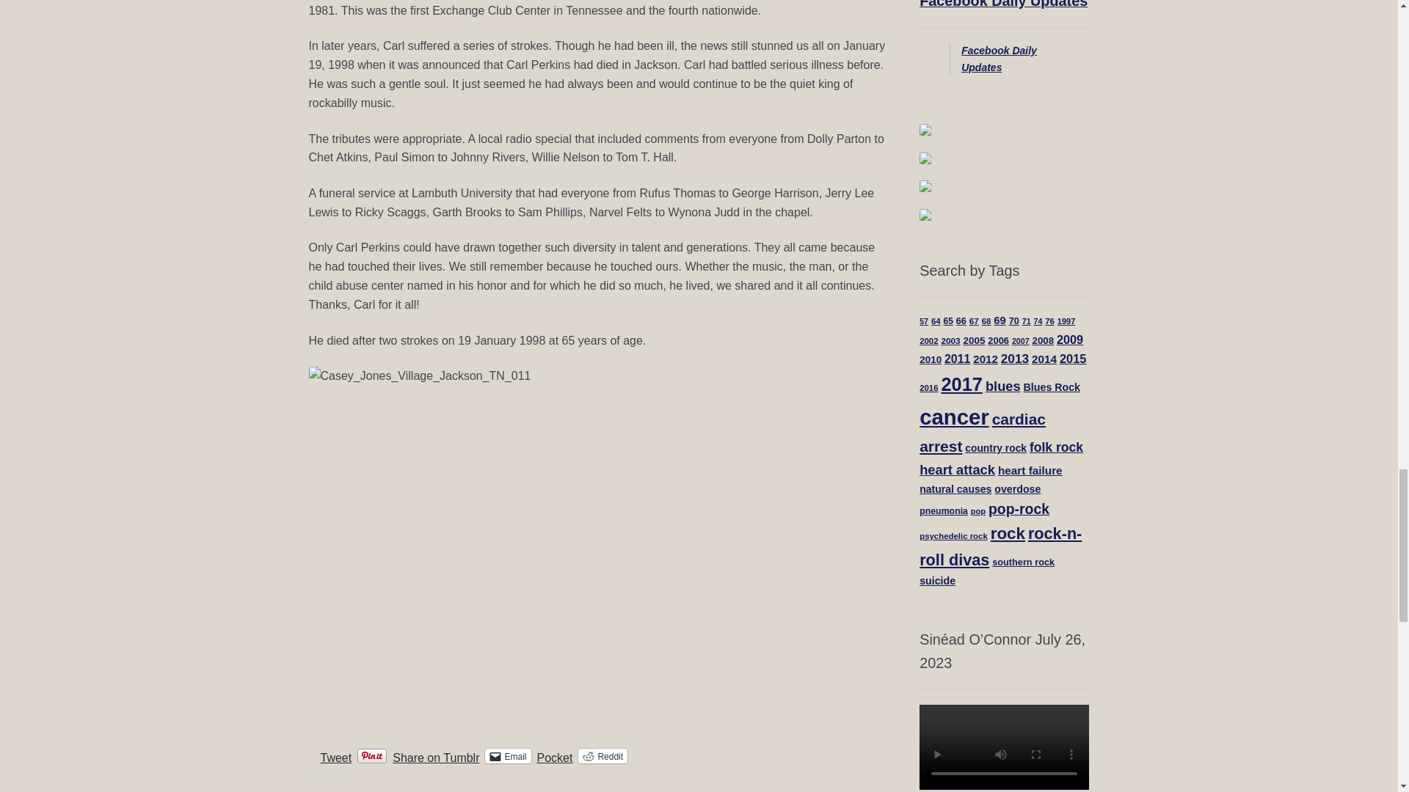 The image size is (1409, 792). What do you see at coordinates (436, 755) in the screenshot?
I see `Share on Tumblr` at bounding box center [436, 755].